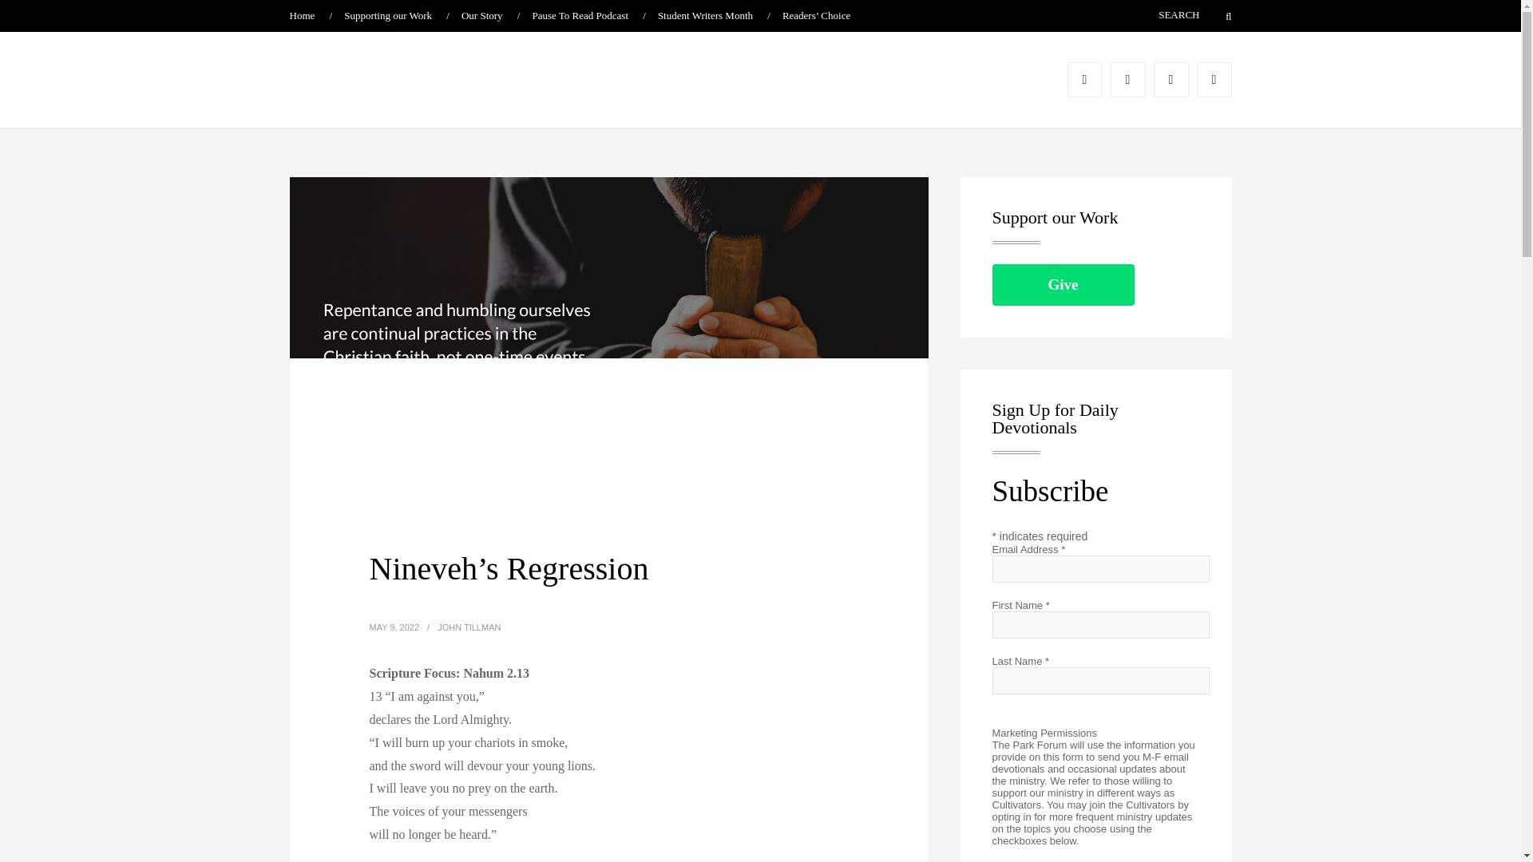 This screenshot has width=1533, height=862. Describe the element at coordinates (1063, 284) in the screenshot. I see `Give` at that location.